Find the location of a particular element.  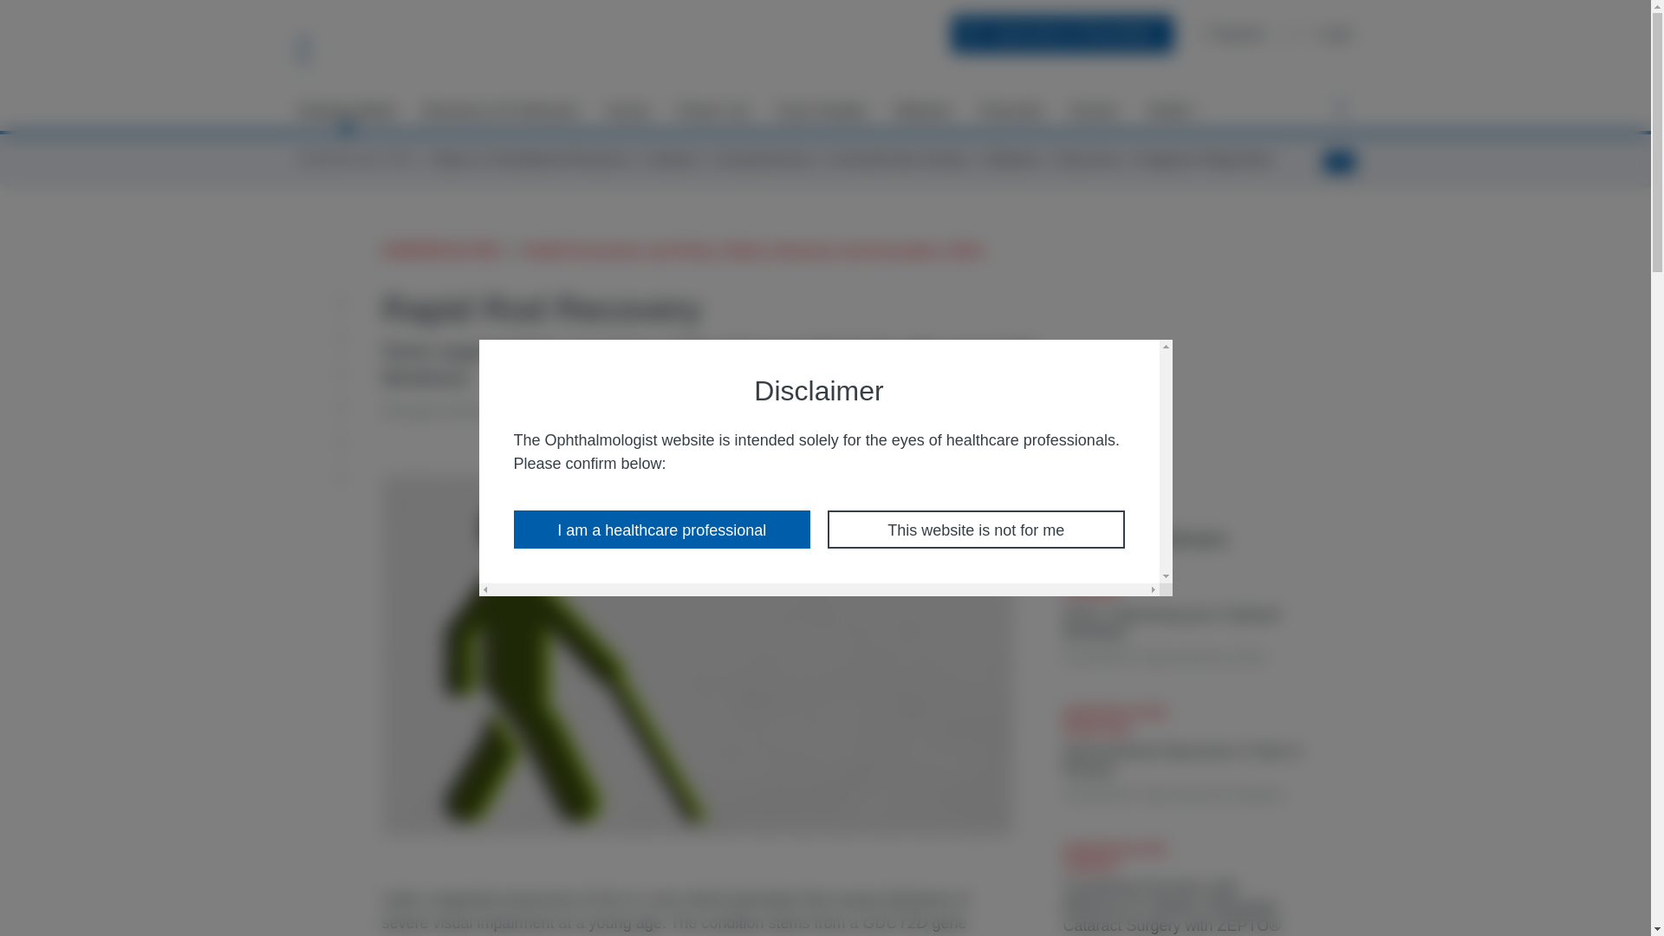

Case Studies is located at coordinates (822, 111).